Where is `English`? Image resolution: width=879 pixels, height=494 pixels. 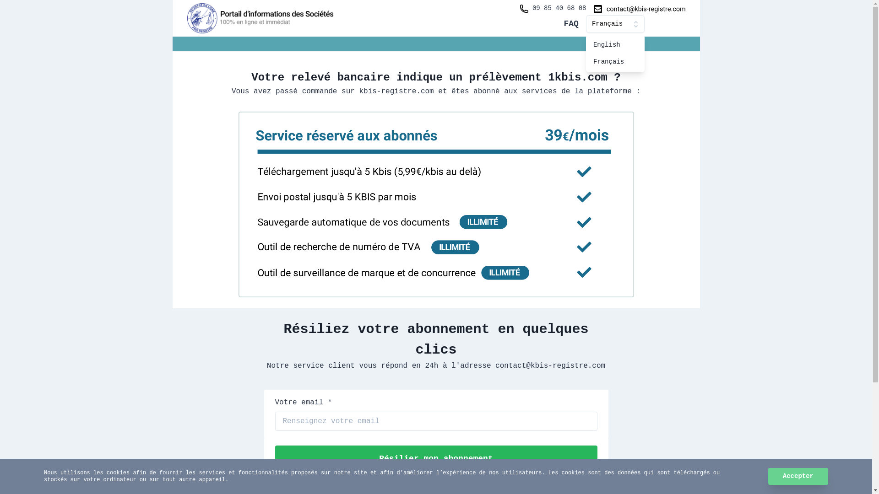
English is located at coordinates (615, 45).